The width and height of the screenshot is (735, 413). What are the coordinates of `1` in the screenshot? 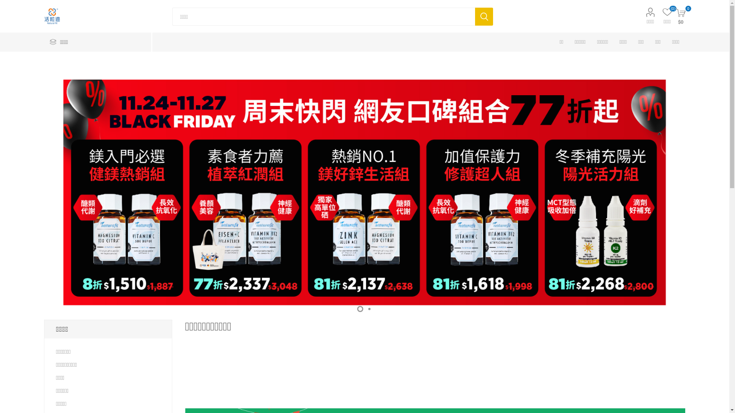 It's located at (360, 309).